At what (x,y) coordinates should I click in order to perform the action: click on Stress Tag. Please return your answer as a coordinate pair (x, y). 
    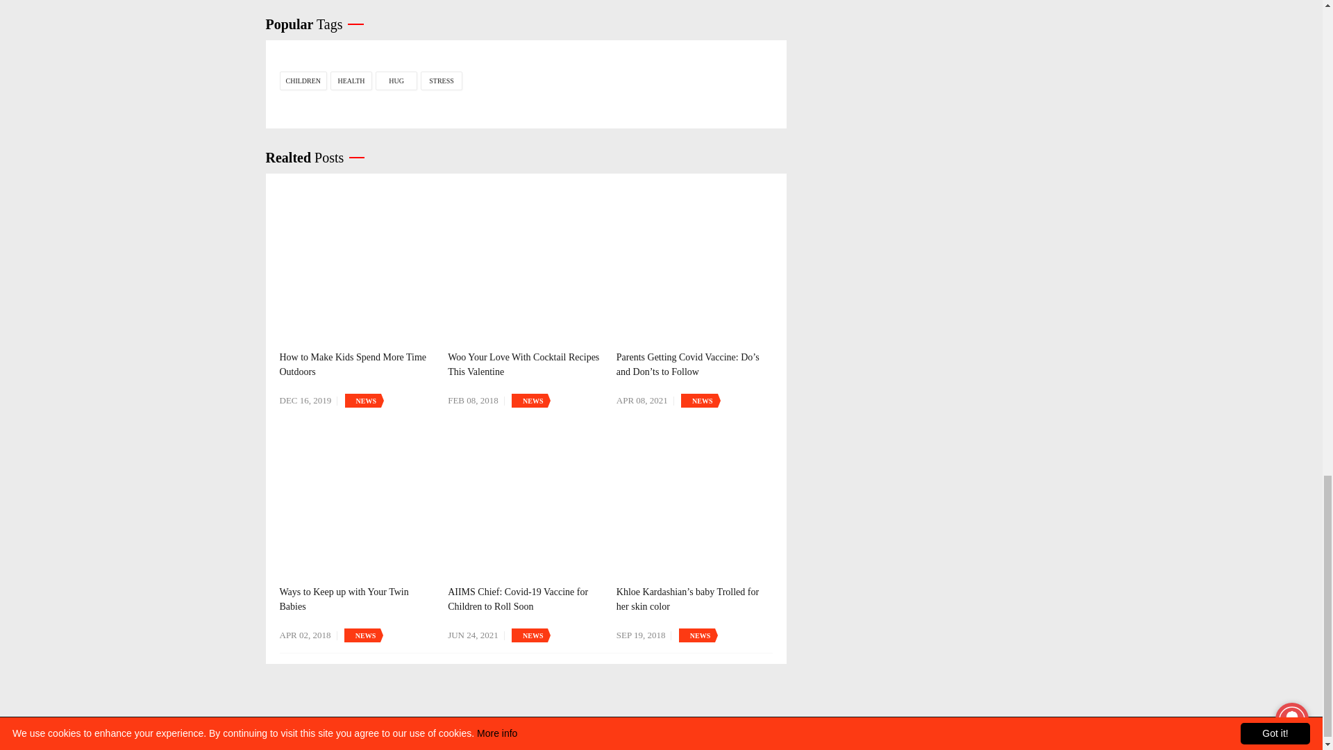
    Looking at the image, I should click on (442, 81).